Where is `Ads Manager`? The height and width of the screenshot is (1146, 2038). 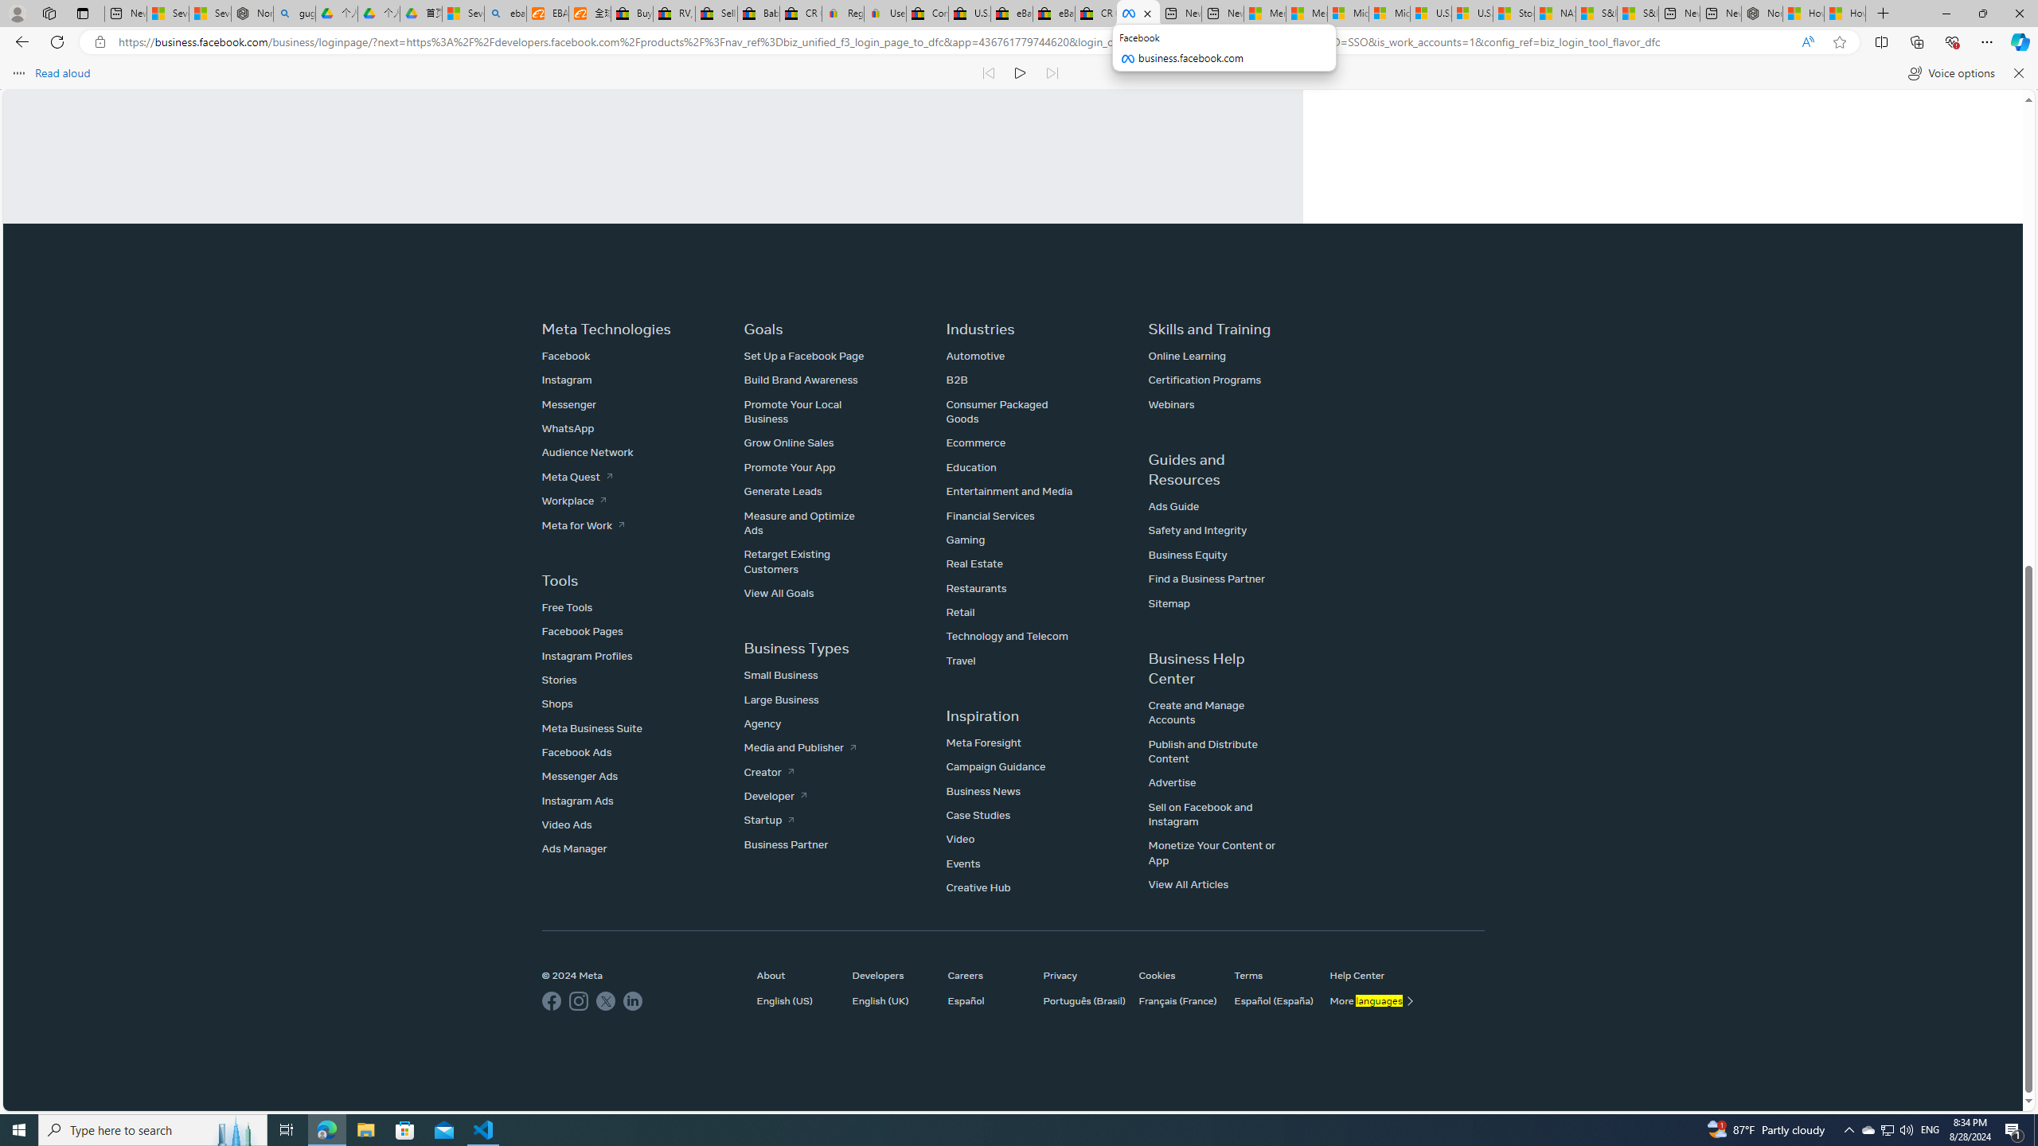 Ads Manager is located at coordinates (574, 848).